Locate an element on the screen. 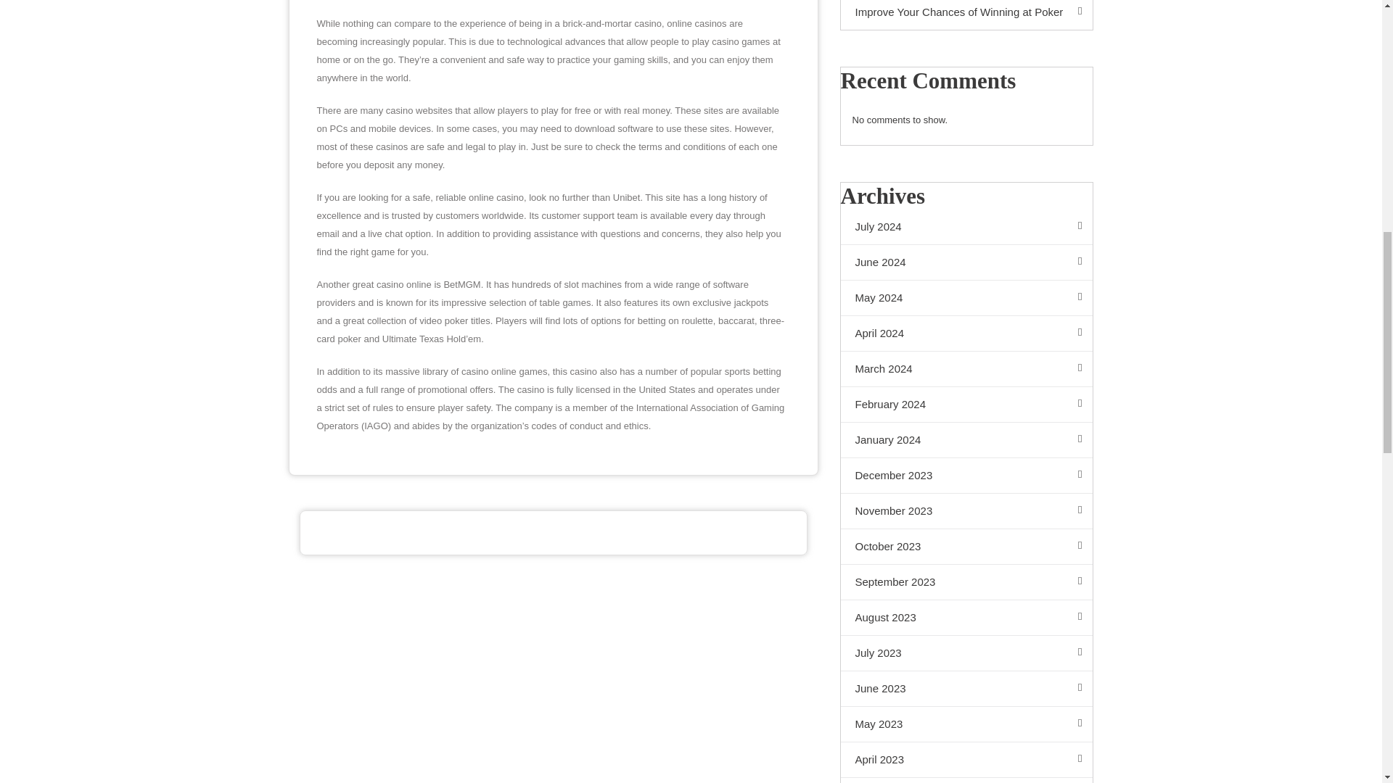  January 2024 is located at coordinates (966, 440).